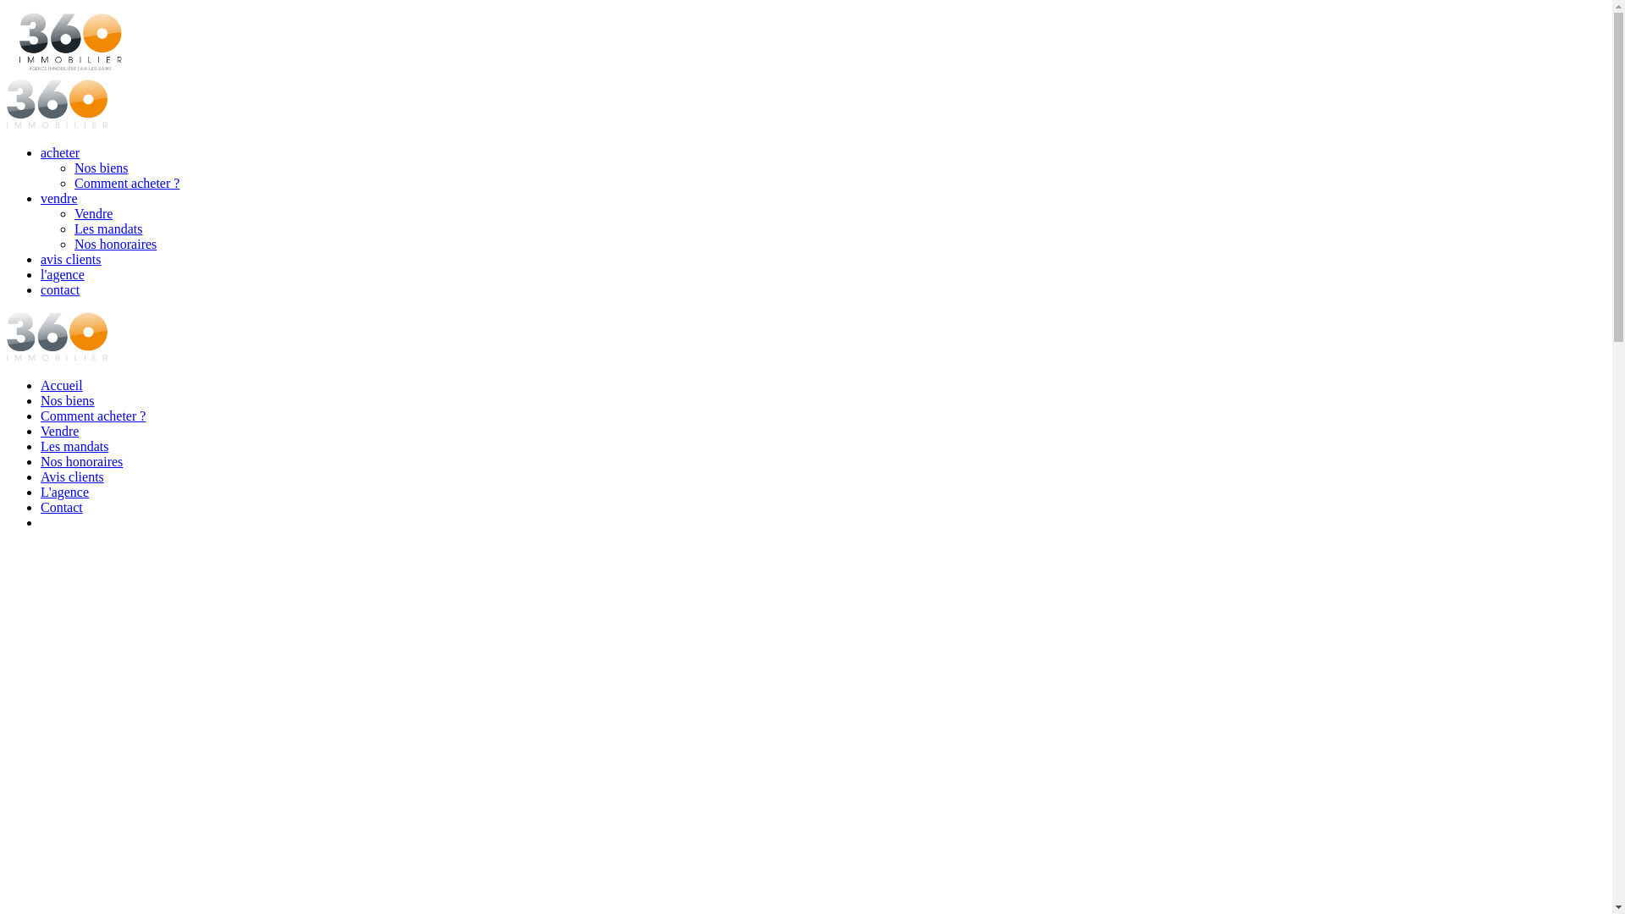 The image size is (1625, 914). Describe the element at coordinates (102, 168) in the screenshot. I see `Nos biens` at that location.